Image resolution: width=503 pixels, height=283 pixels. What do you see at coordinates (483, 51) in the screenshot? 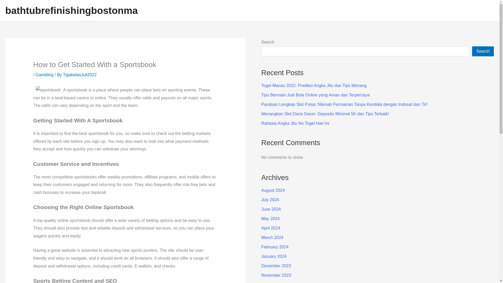
I see `Search` at bounding box center [483, 51].